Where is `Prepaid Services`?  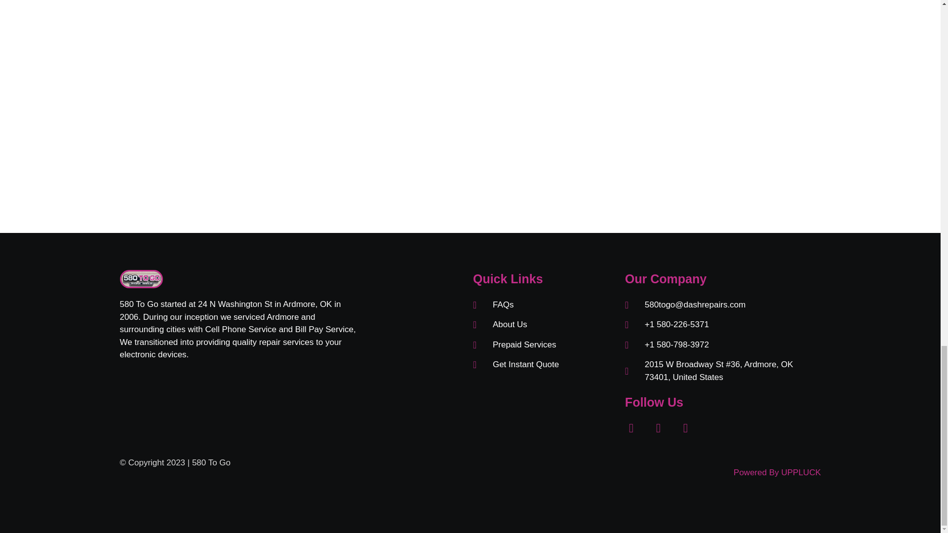 Prepaid Services is located at coordinates (544, 344).